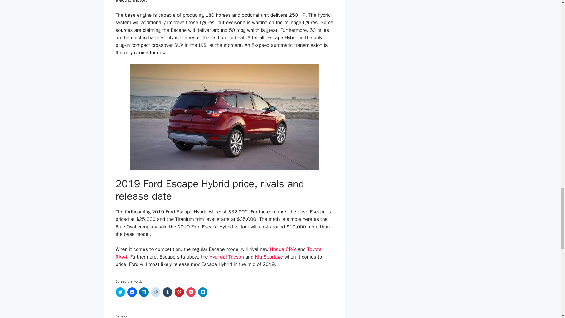 The height and width of the screenshot is (318, 565). Describe the element at coordinates (191, 292) in the screenshot. I see `Click to share on Pocket` at that location.